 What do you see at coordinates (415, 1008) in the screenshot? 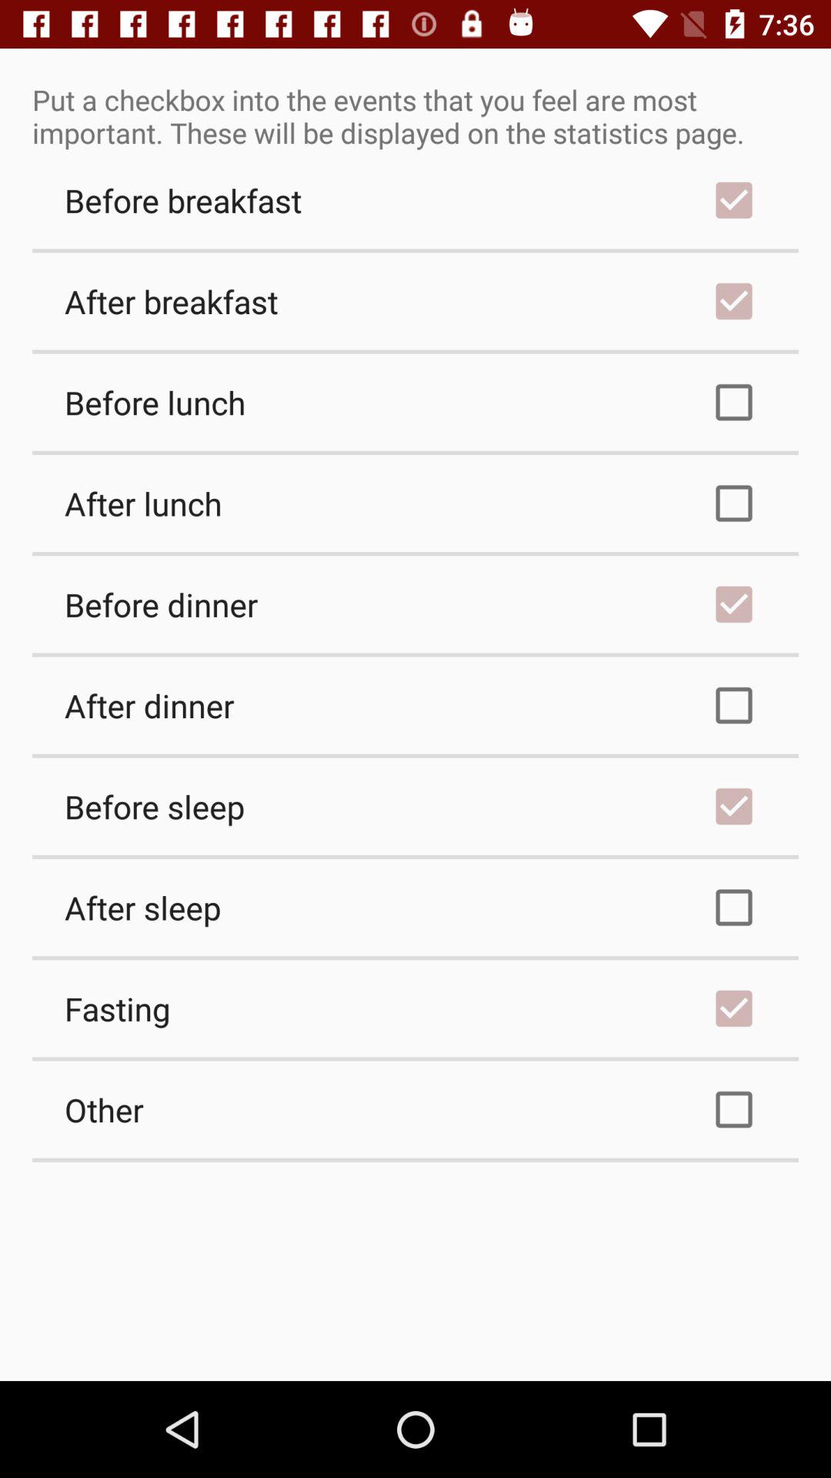
I see `press icon below the after sleep item` at bounding box center [415, 1008].